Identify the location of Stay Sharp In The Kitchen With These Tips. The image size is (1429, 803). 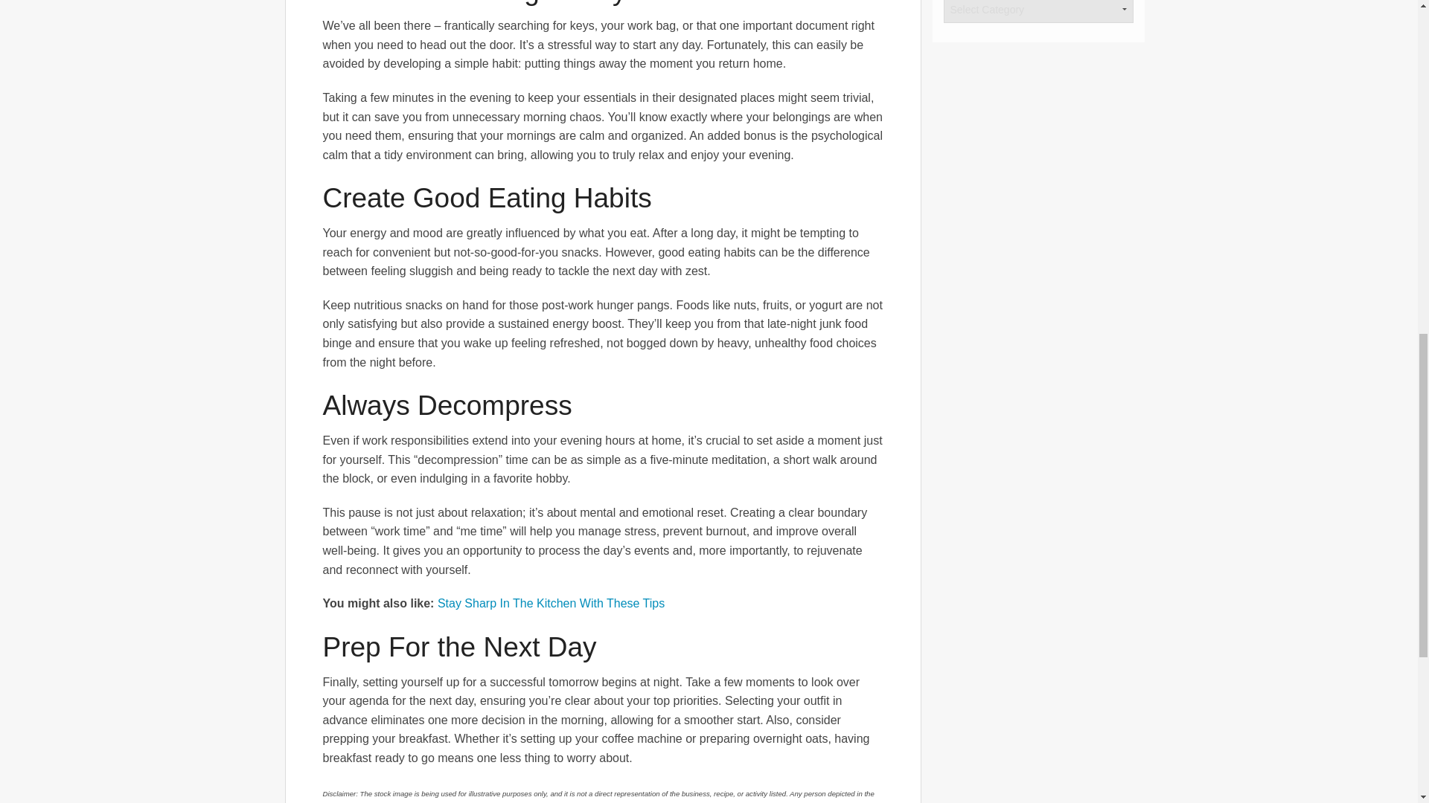
(551, 603).